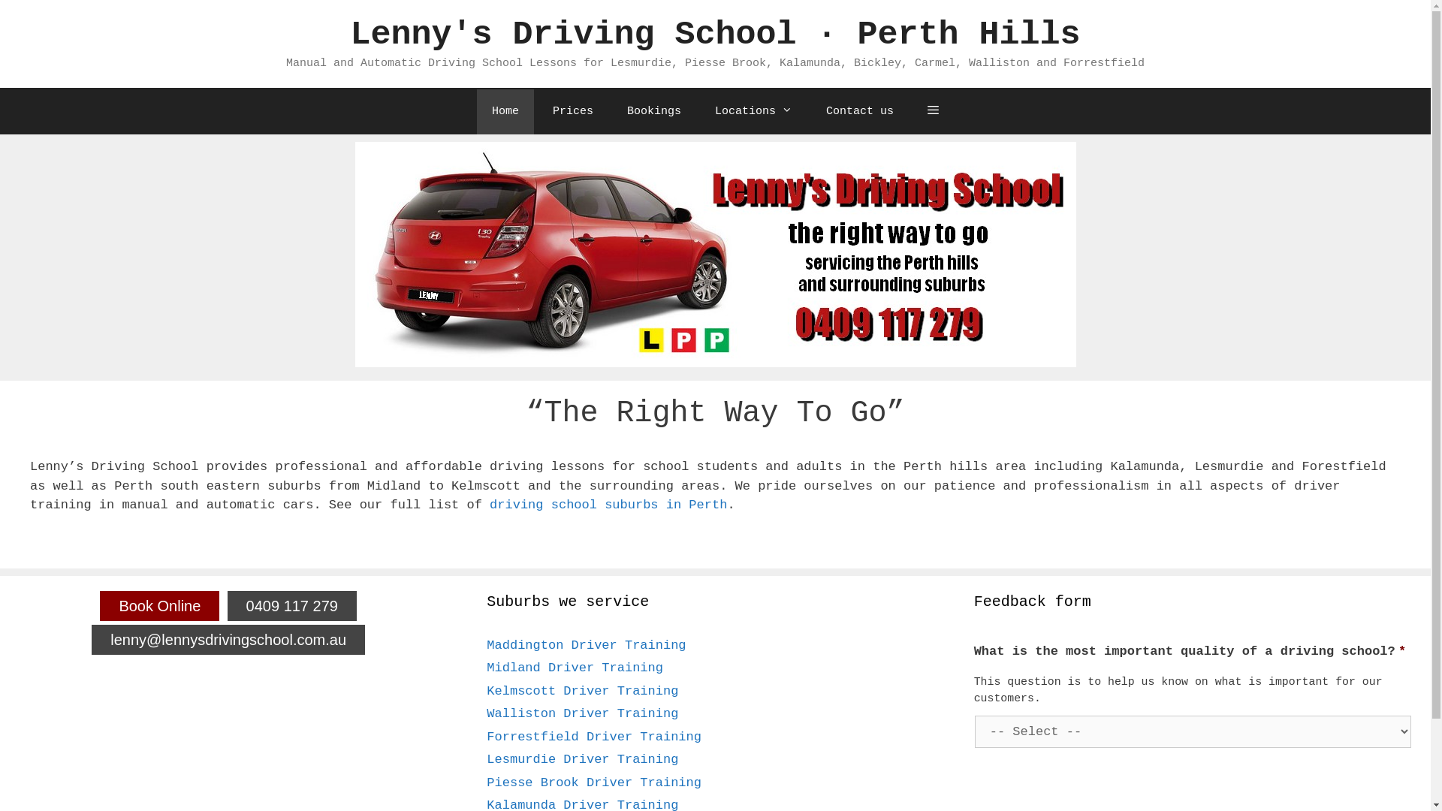 Image resolution: width=1442 pixels, height=811 pixels. What do you see at coordinates (594, 782) in the screenshot?
I see `Piesse Brook Driver Training` at bounding box center [594, 782].